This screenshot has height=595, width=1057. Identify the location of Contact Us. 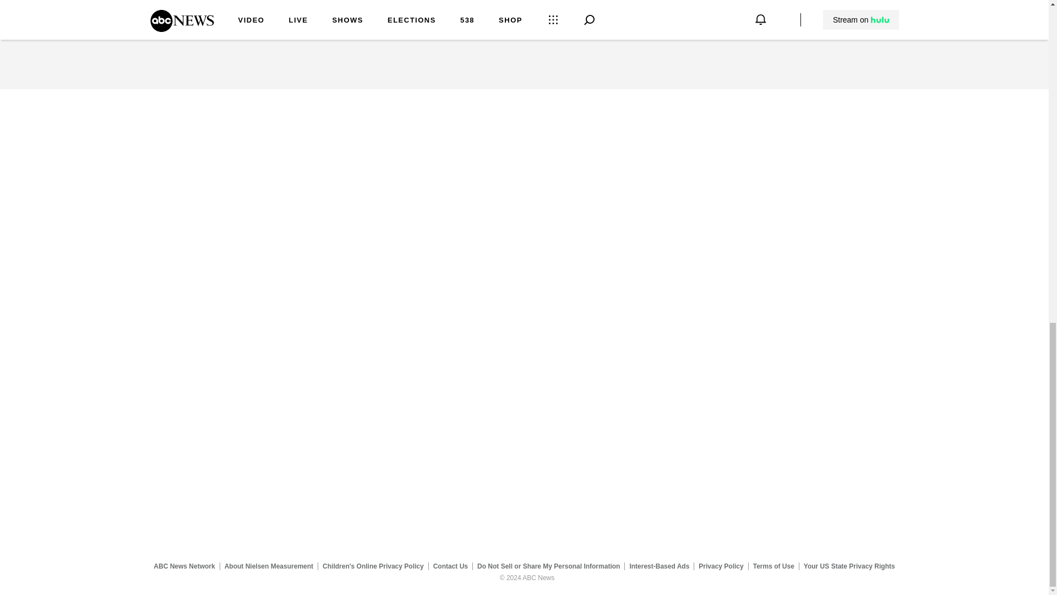
(450, 566).